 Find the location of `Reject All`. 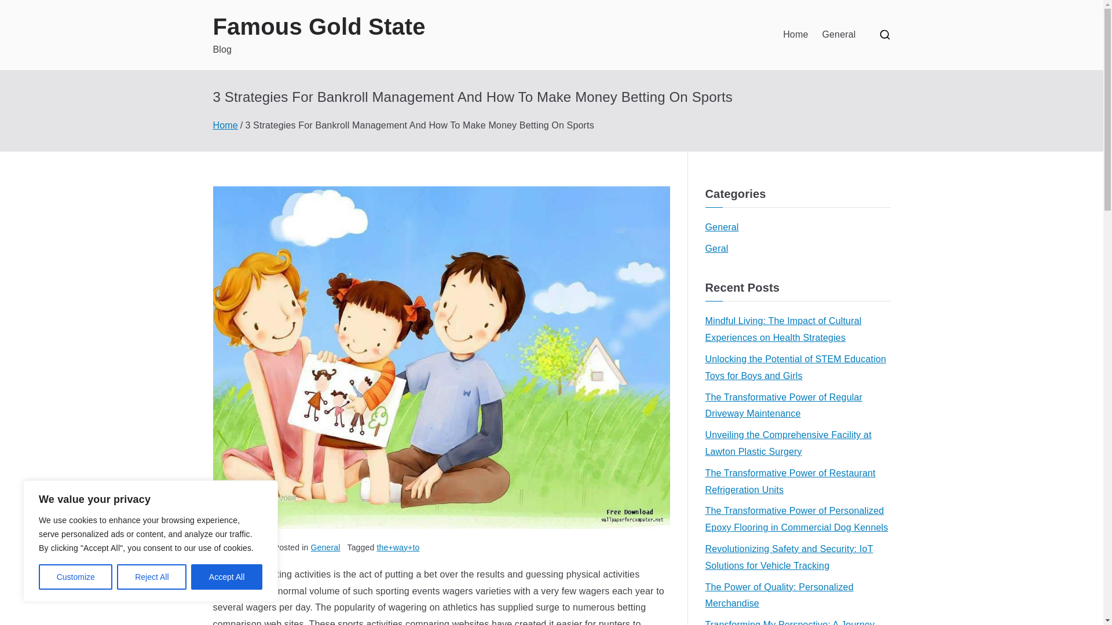

Reject All is located at coordinates (152, 577).